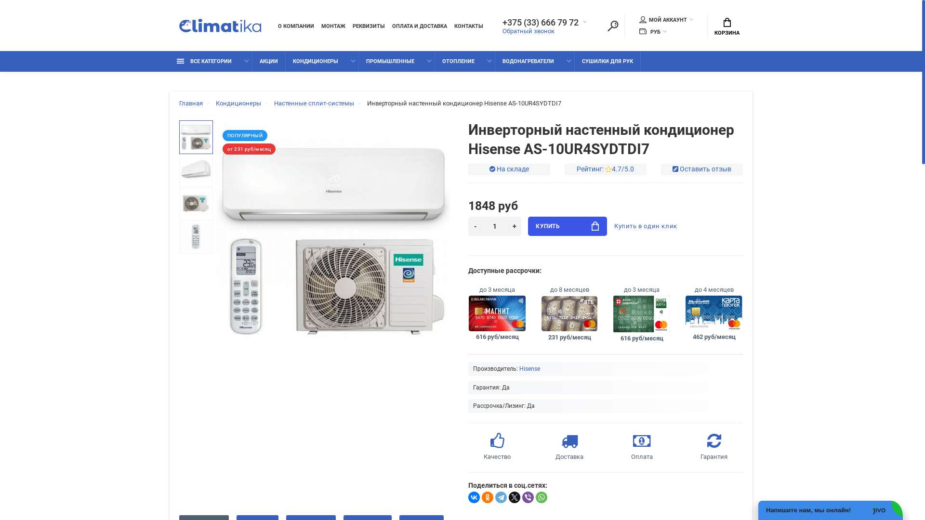  What do you see at coordinates (528, 497) in the screenshot?
I see `Viber` at bounding box center [528, 497].